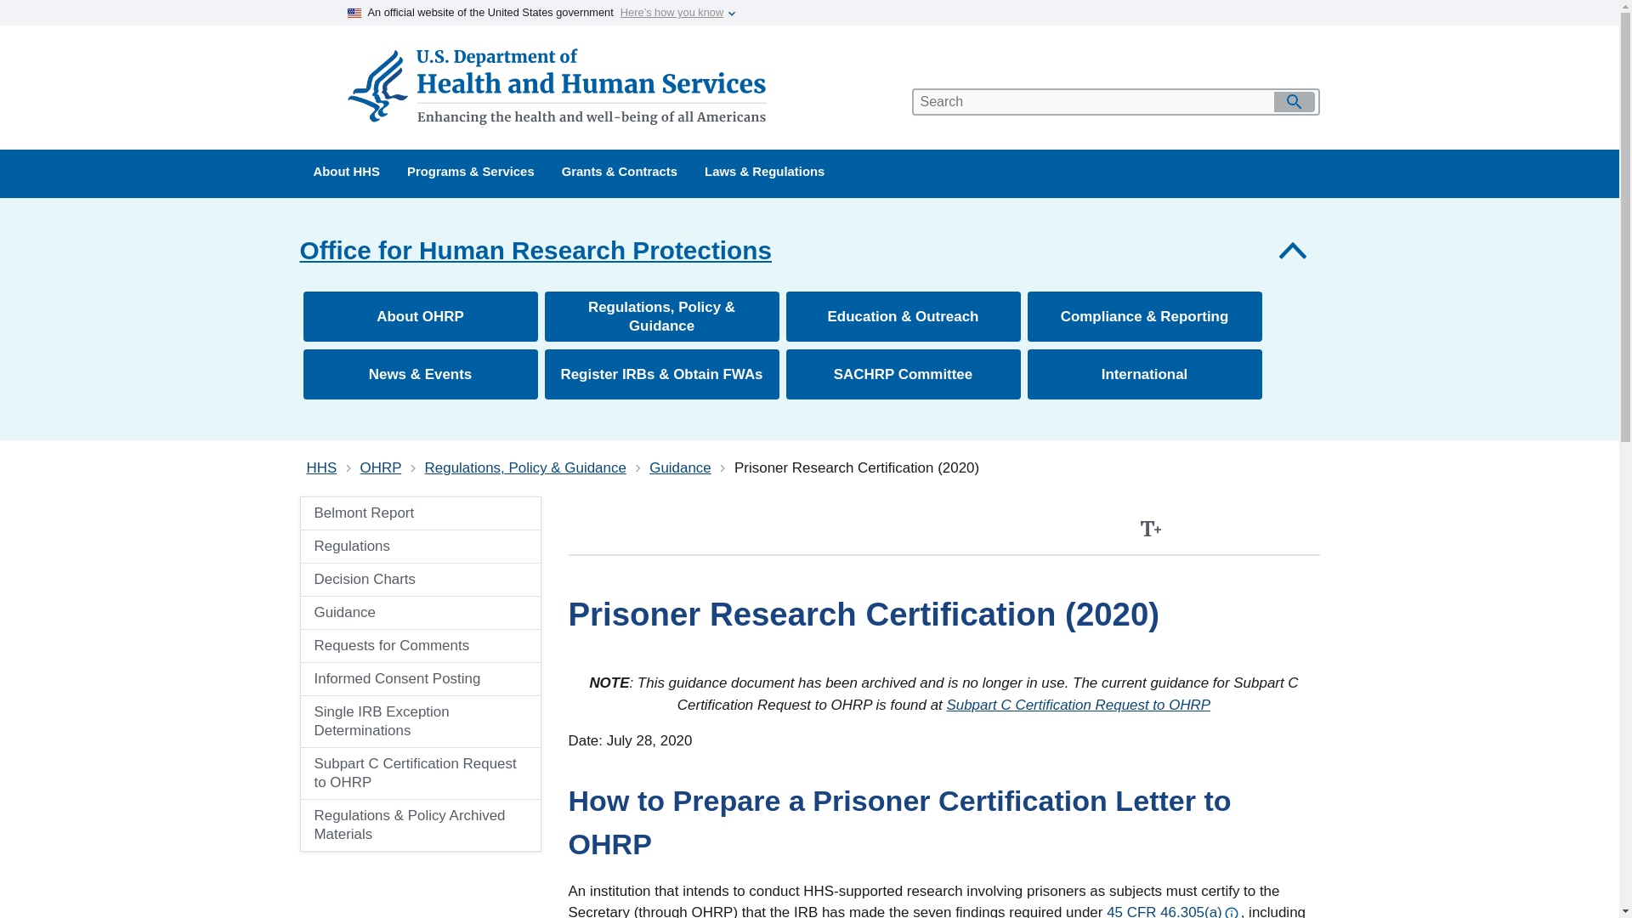 This screenshot has height=918, width=1632. What do you see at coordinates (680, 467) in the screenshot?
I see `Guidance` at bounding box center [680, 467].